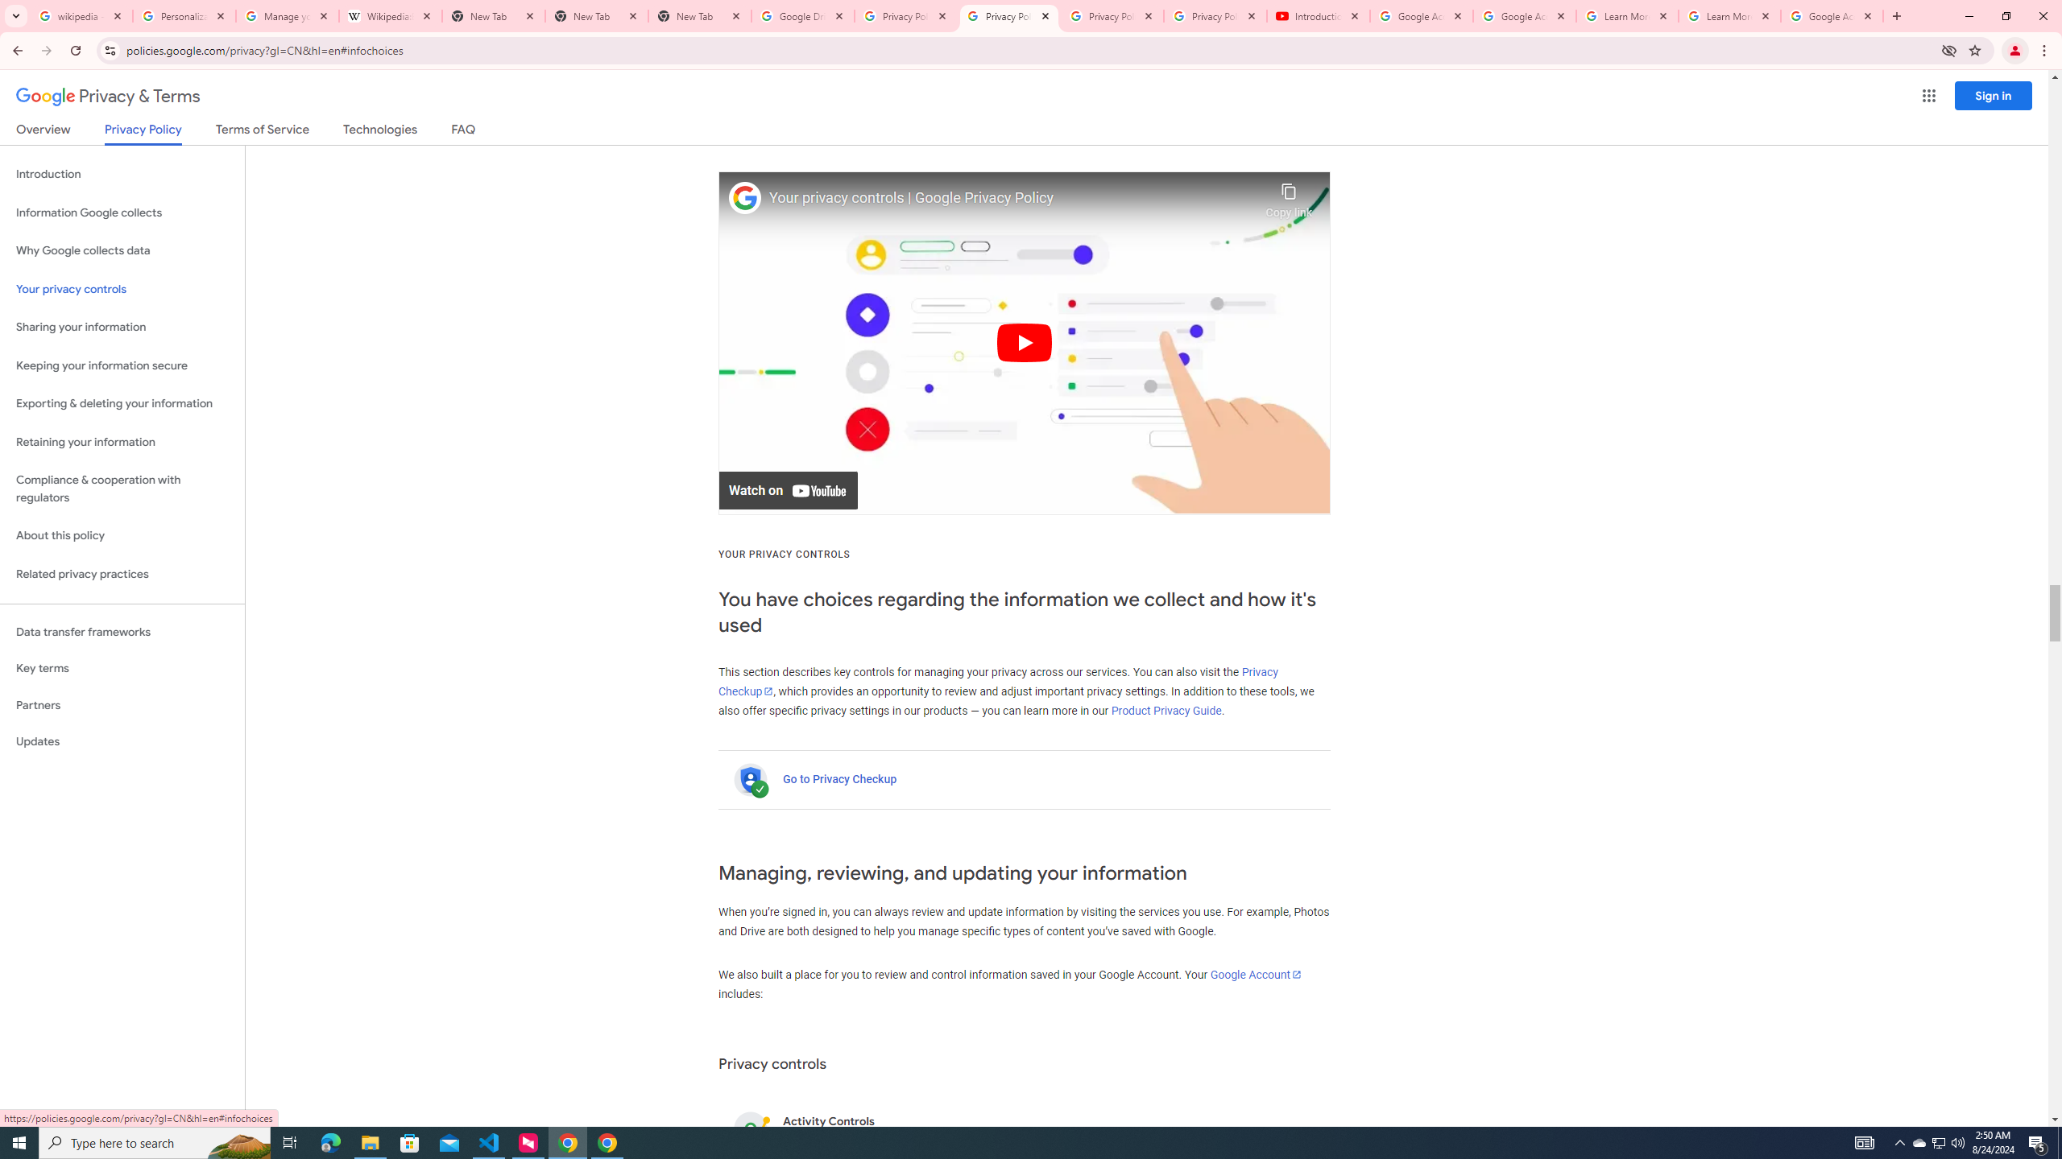  Describe the element at coordinates (1525, 16) in the screenshot. I see `Google Account Help` at that location.